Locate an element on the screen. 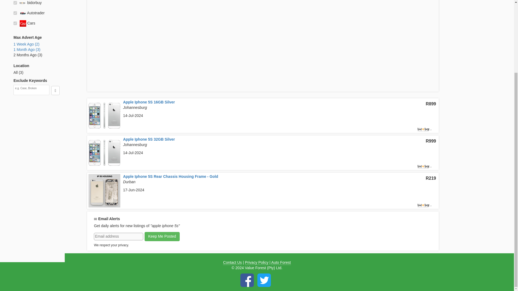  at is located at coordinates (15, 13).